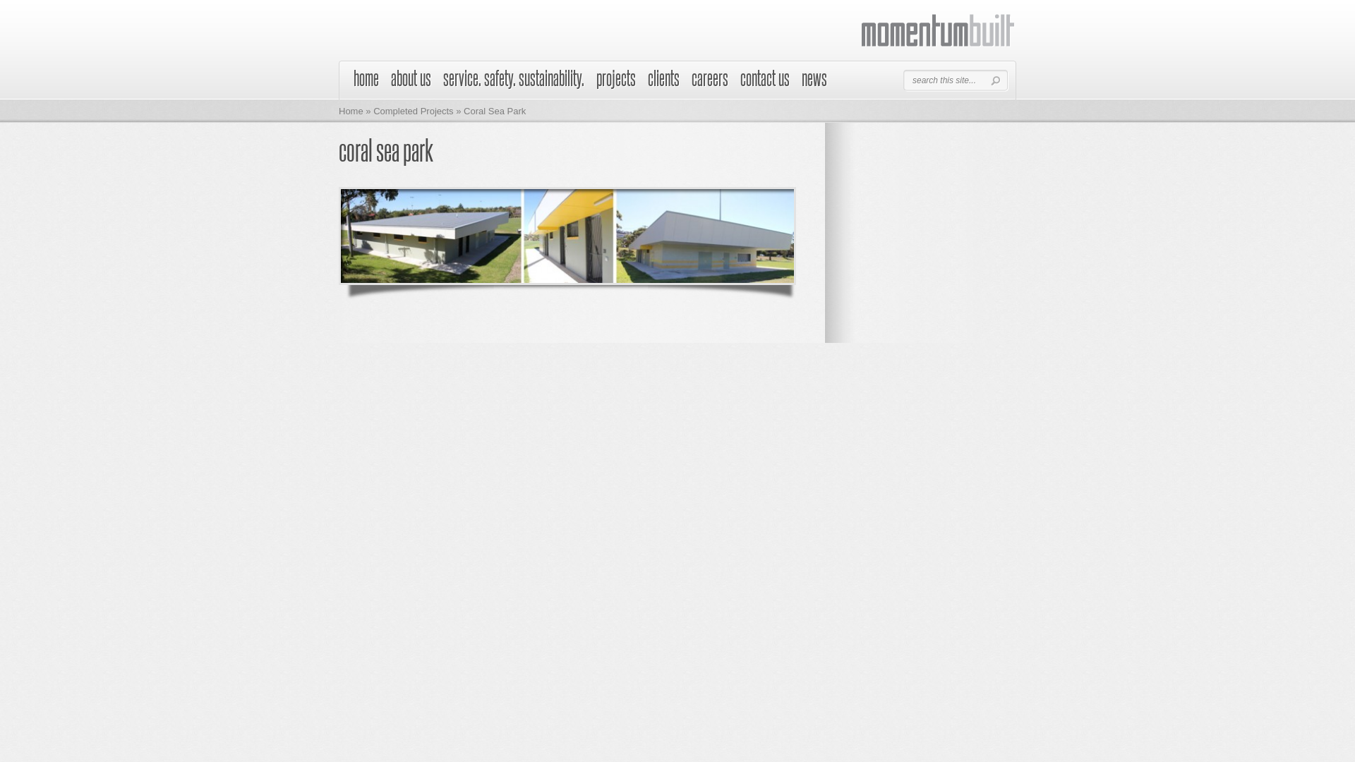  I want to click on projects, so click(616, 83).